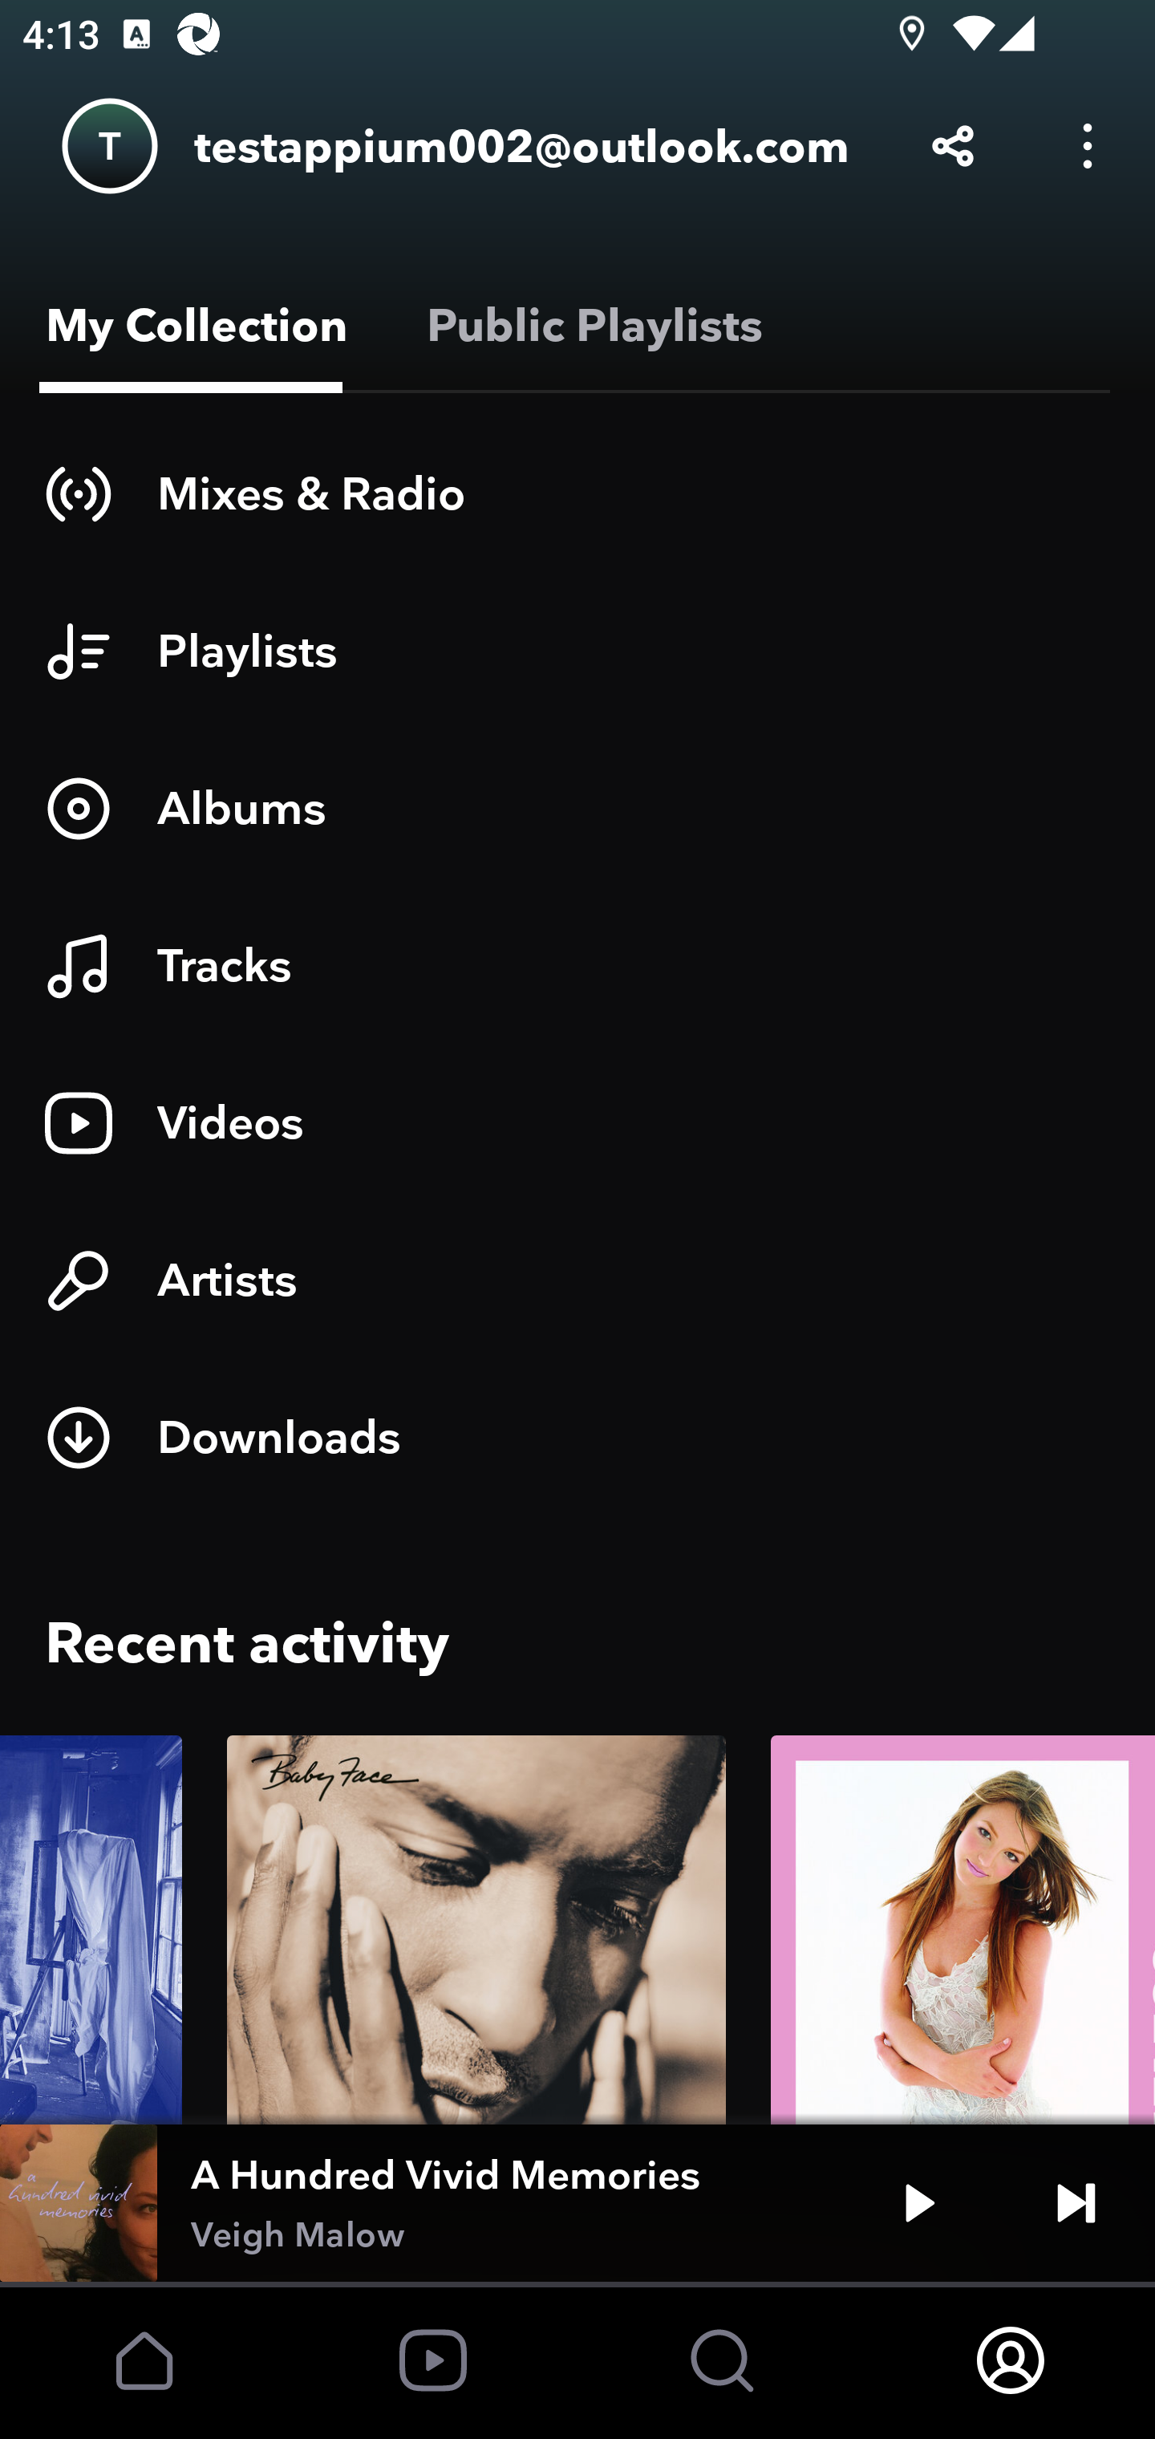  What do you see at coordinates (577, 808) in the screenshot?
I see `Albums` at bounding box center [577, 808].